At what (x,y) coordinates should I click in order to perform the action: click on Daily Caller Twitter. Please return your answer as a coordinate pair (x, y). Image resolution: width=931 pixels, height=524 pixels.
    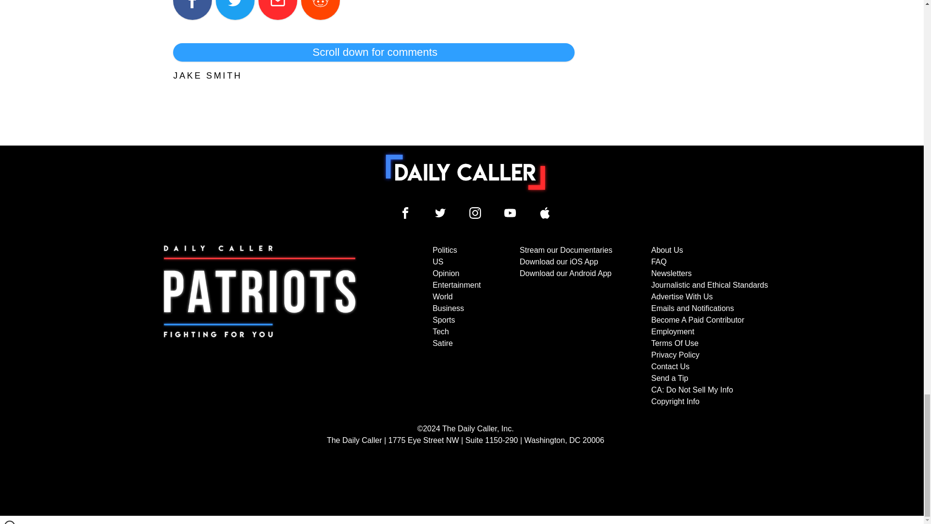
    Looking at the image, I should click on (440, 213).